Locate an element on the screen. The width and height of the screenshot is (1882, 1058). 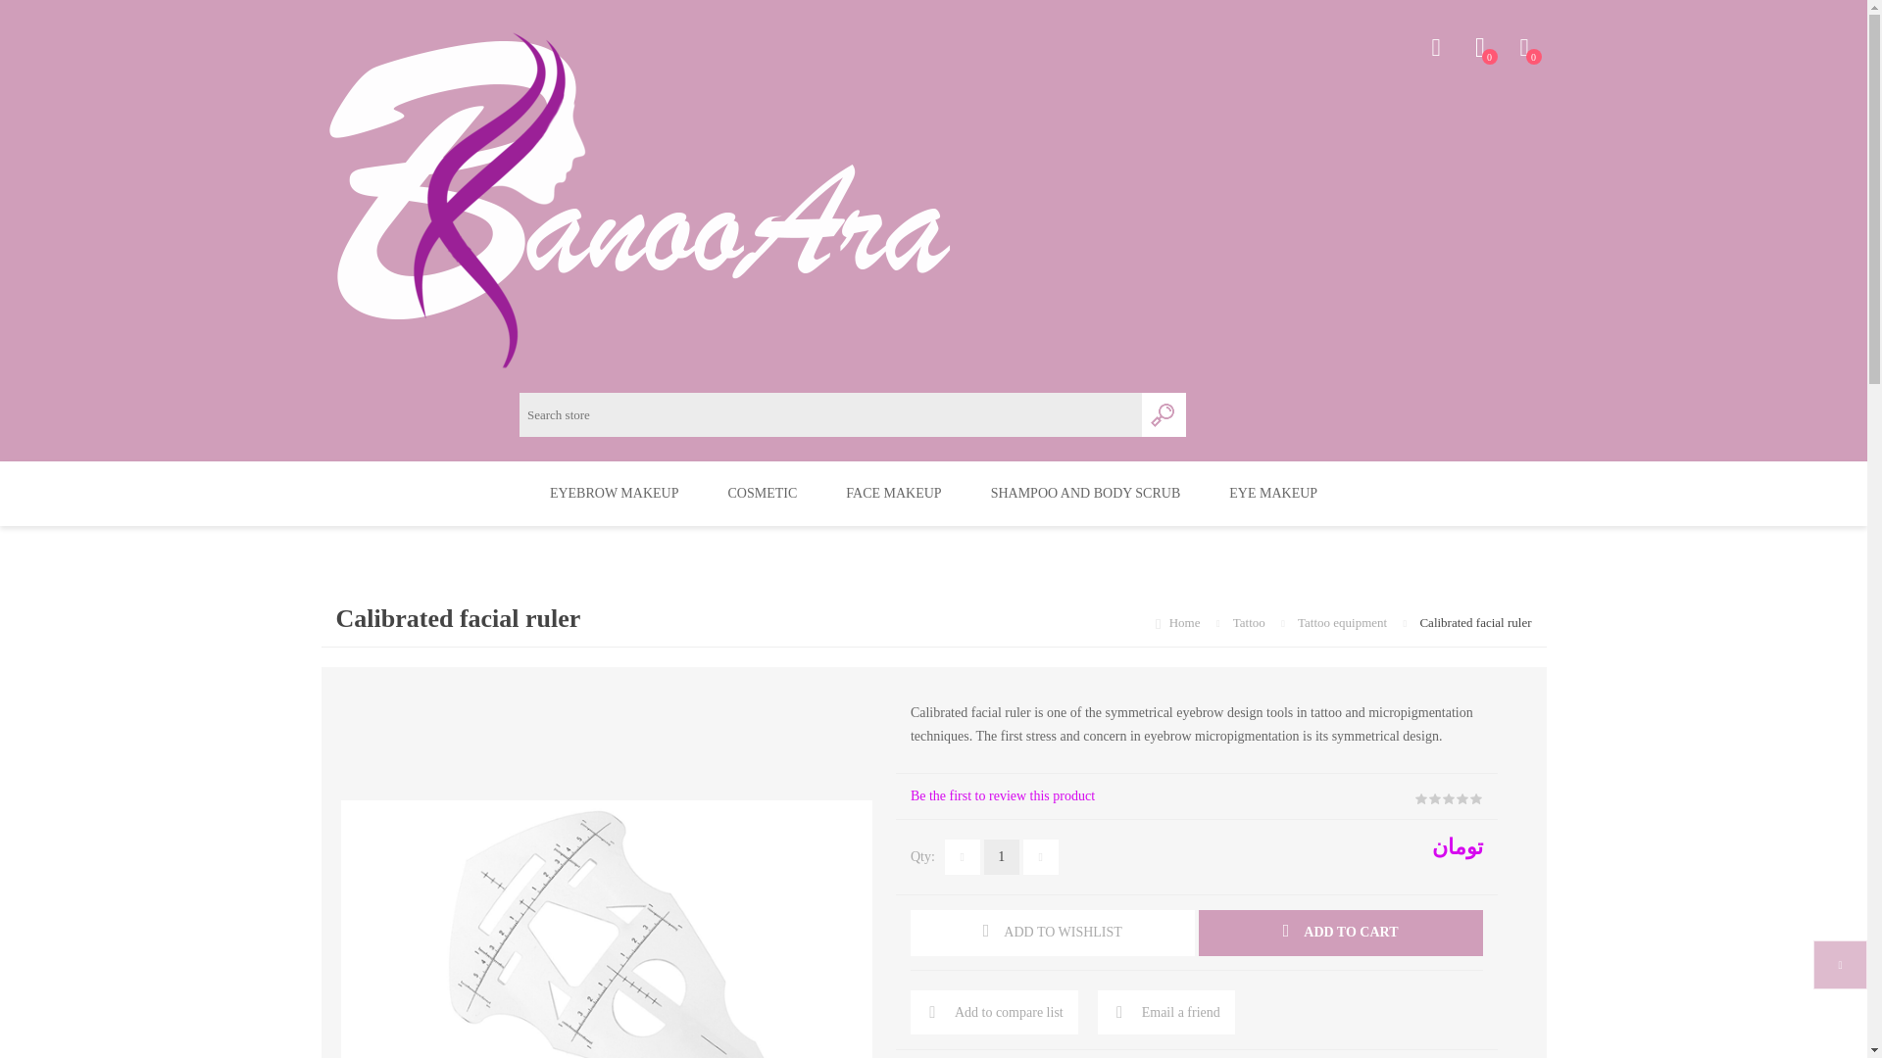
SHAMPOO AND BODY SCRUB is located at coordinates (1523, 48).